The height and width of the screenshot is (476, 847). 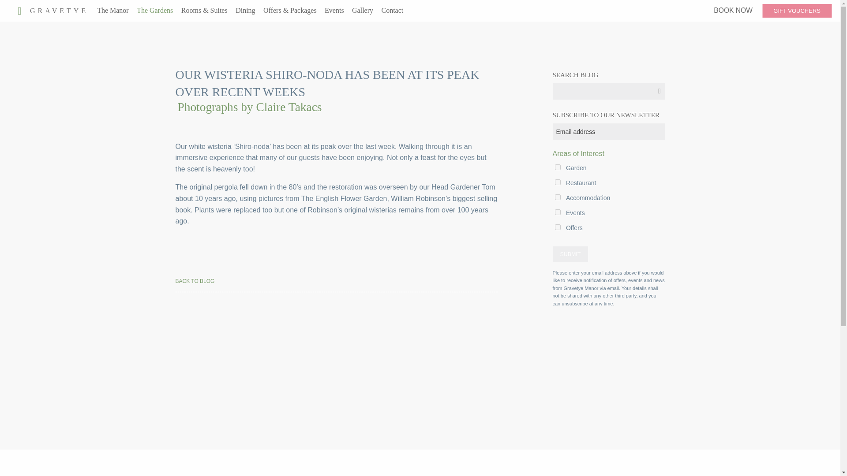 I want to click on Offers, so click(x=558, y=227).